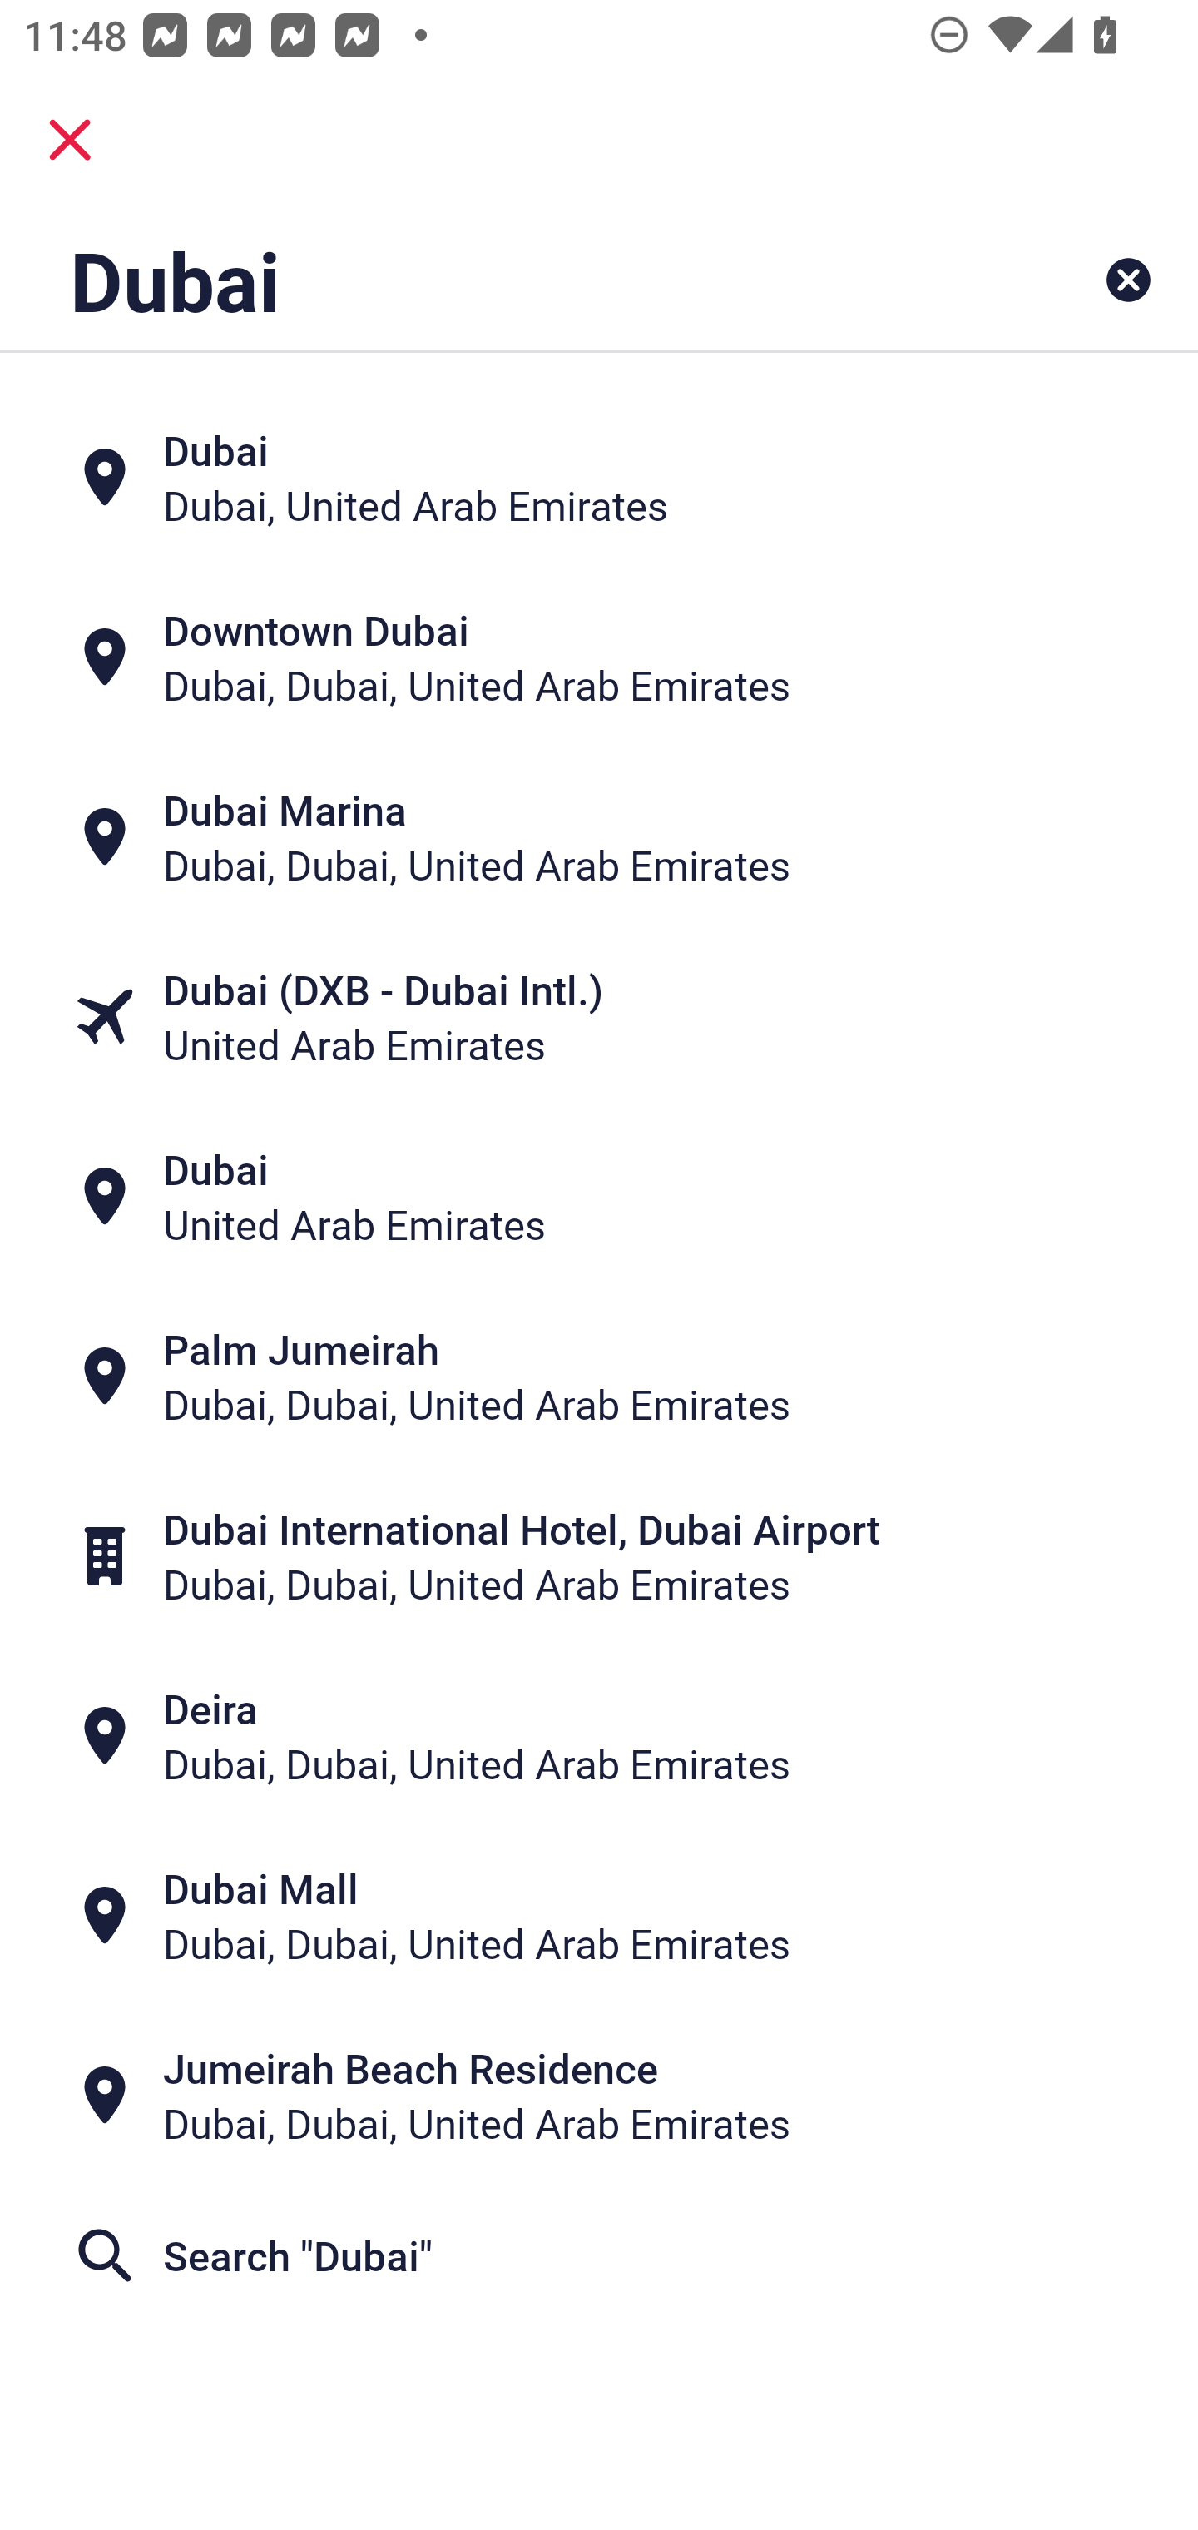  I want to click on close., so click(70, 140).